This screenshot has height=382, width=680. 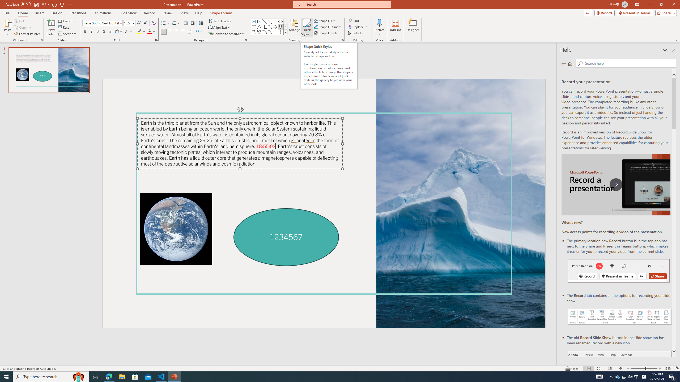 I want to click on Increase Font Size, so click(x=139, y=23).